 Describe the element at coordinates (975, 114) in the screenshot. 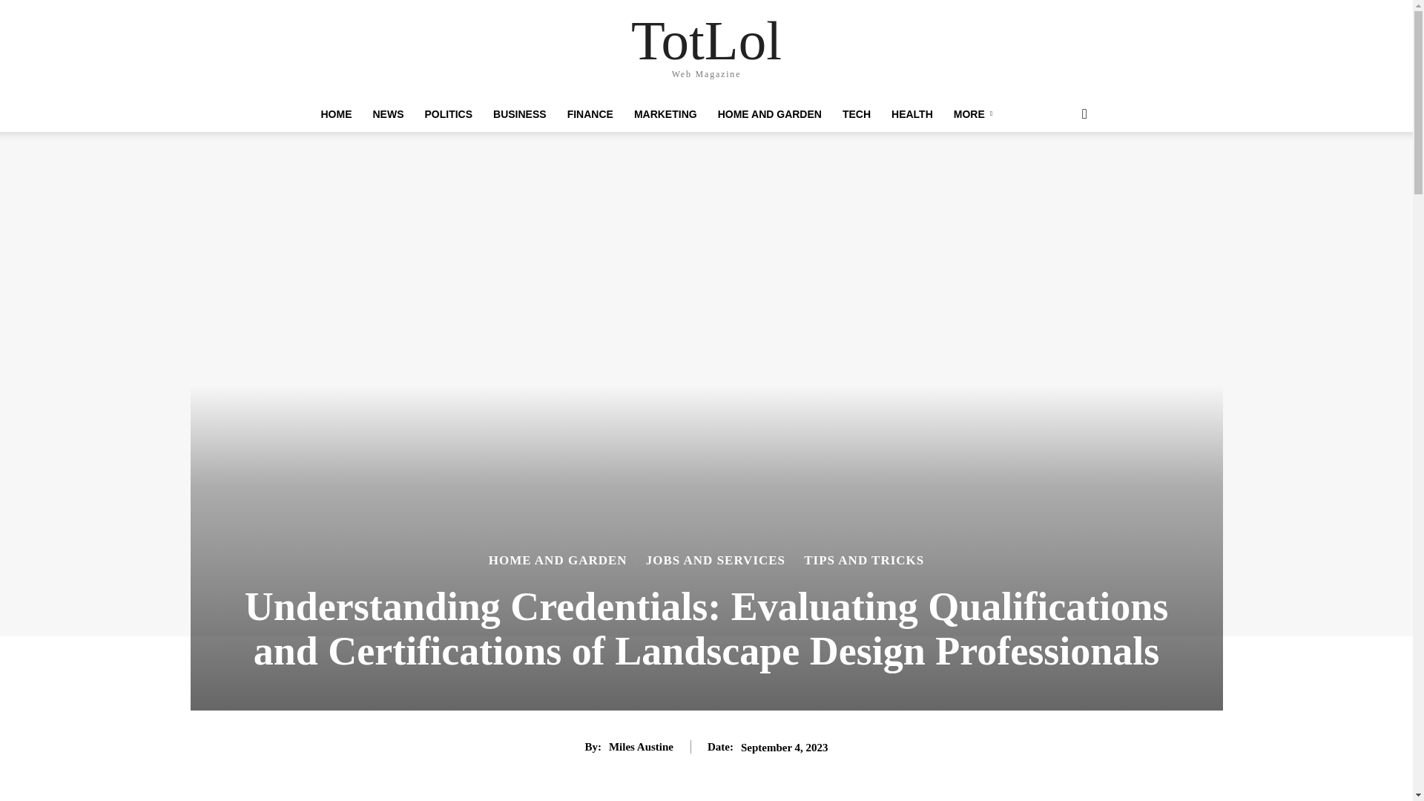

I see `MORE` at that location.